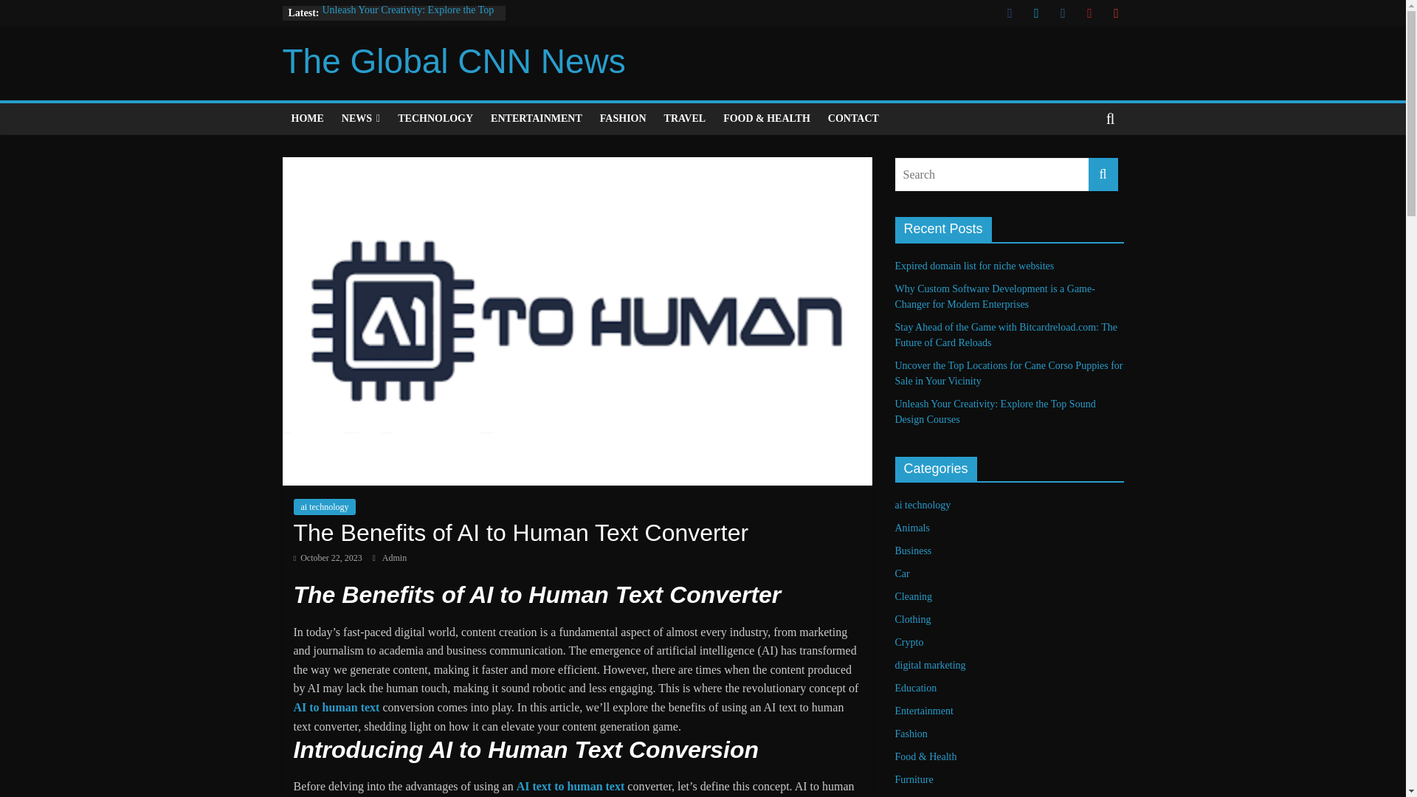  What do you see at coordinates (453, 61) in the screenshot?
I see `The Global CNN News` at bounding box center [453, 61].